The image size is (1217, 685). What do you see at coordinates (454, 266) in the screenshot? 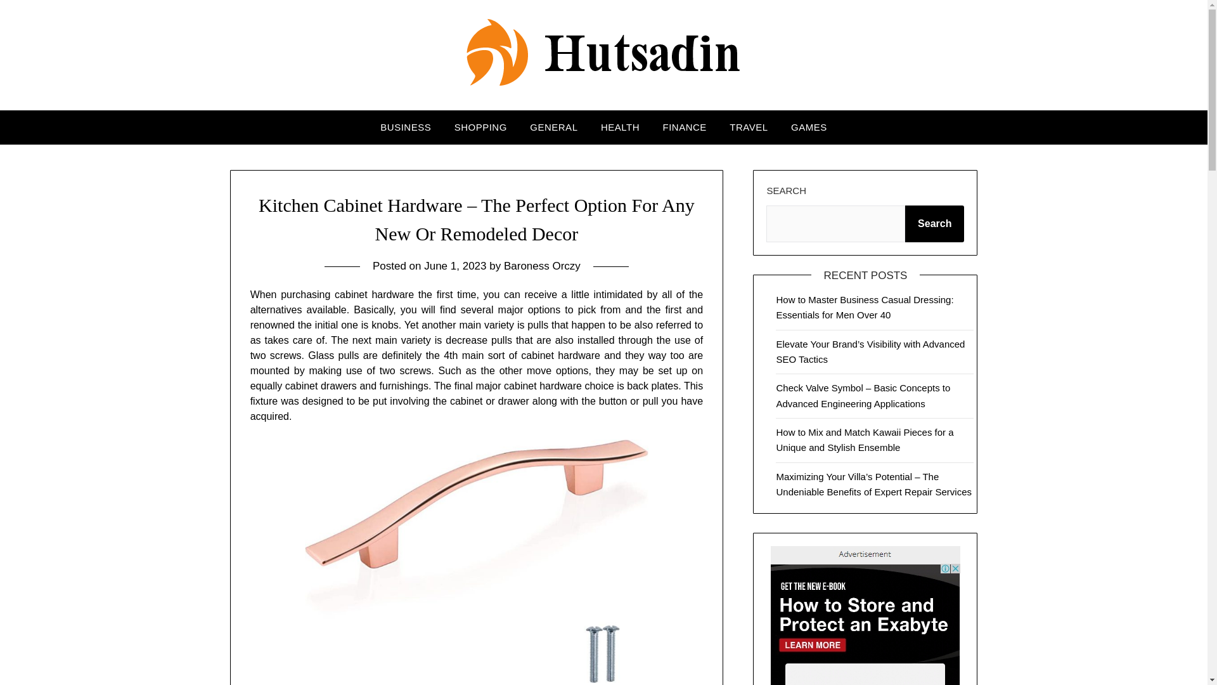
I see `June 1, 2023` at bounding box center [454, 266].